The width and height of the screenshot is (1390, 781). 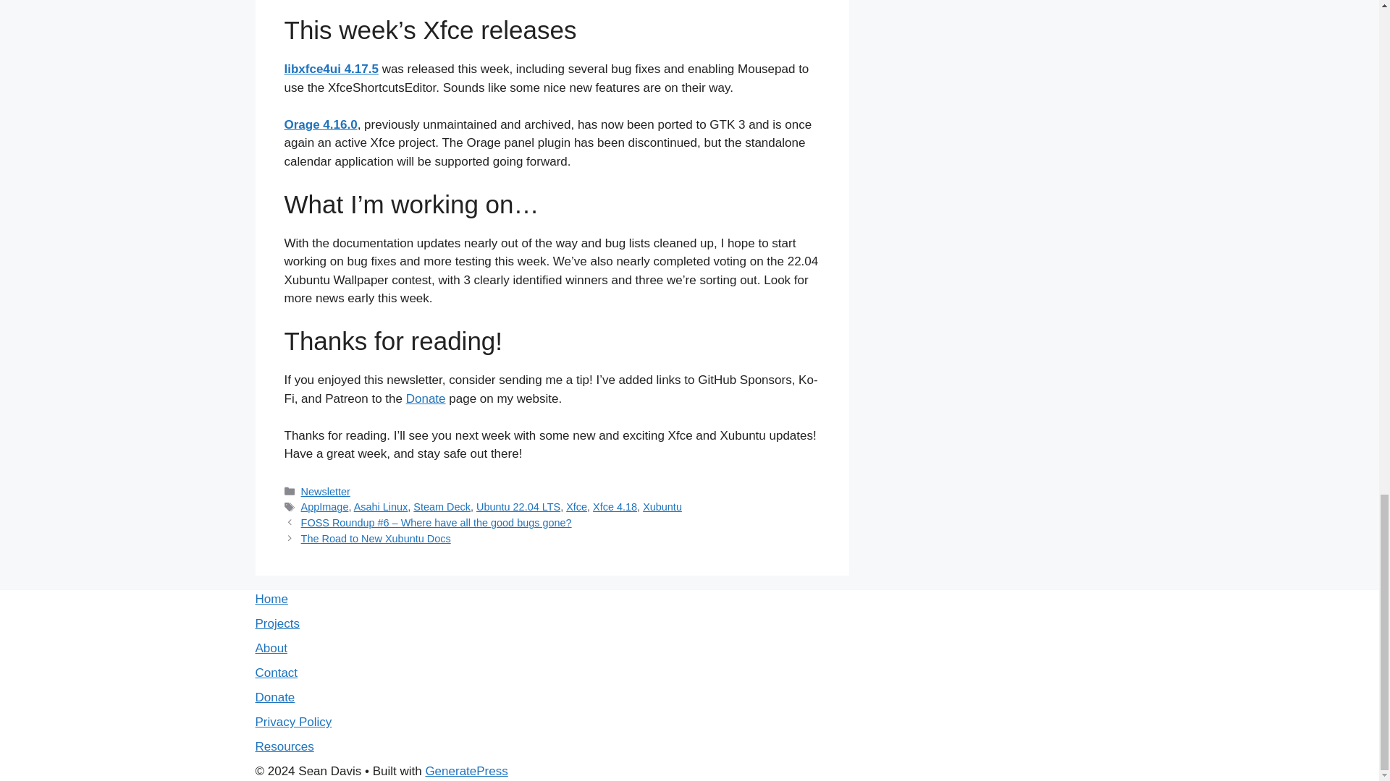 I want to click on Xfce, so click(x=576, y=506).